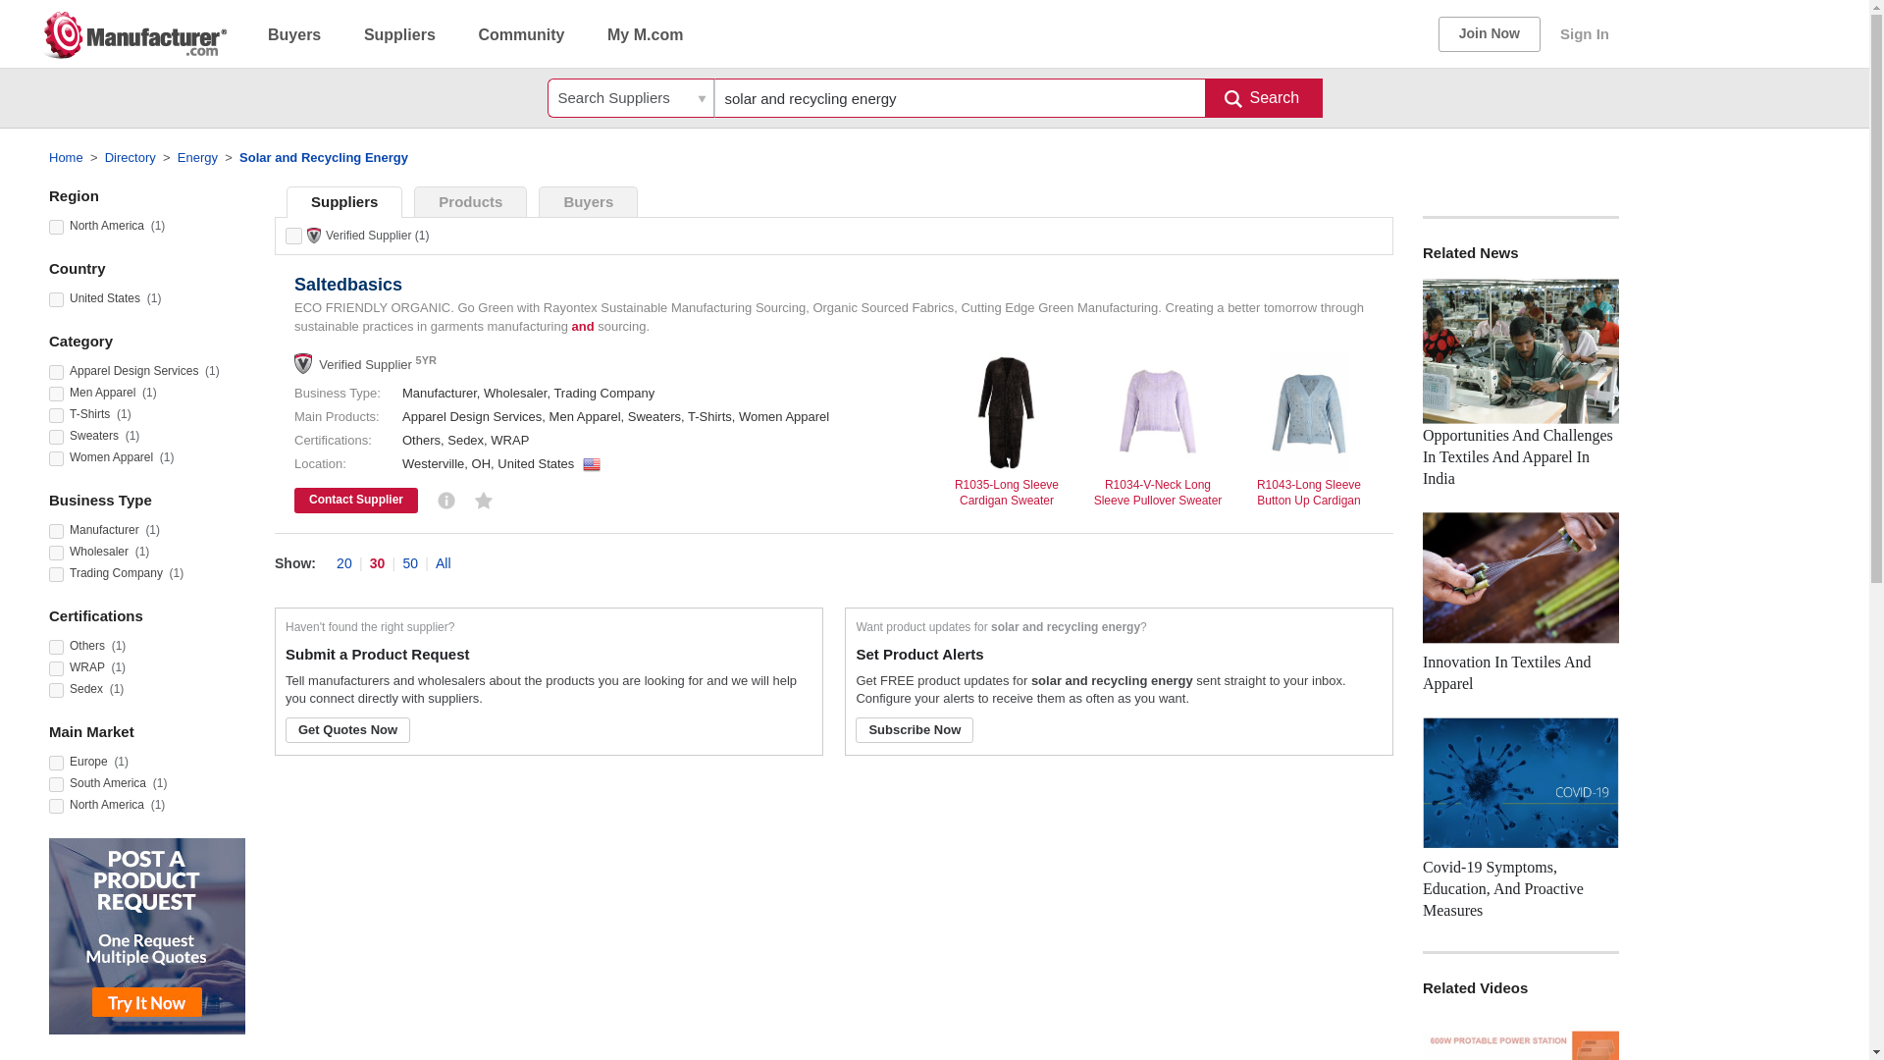  I want to click on 1, so click(56, 764).